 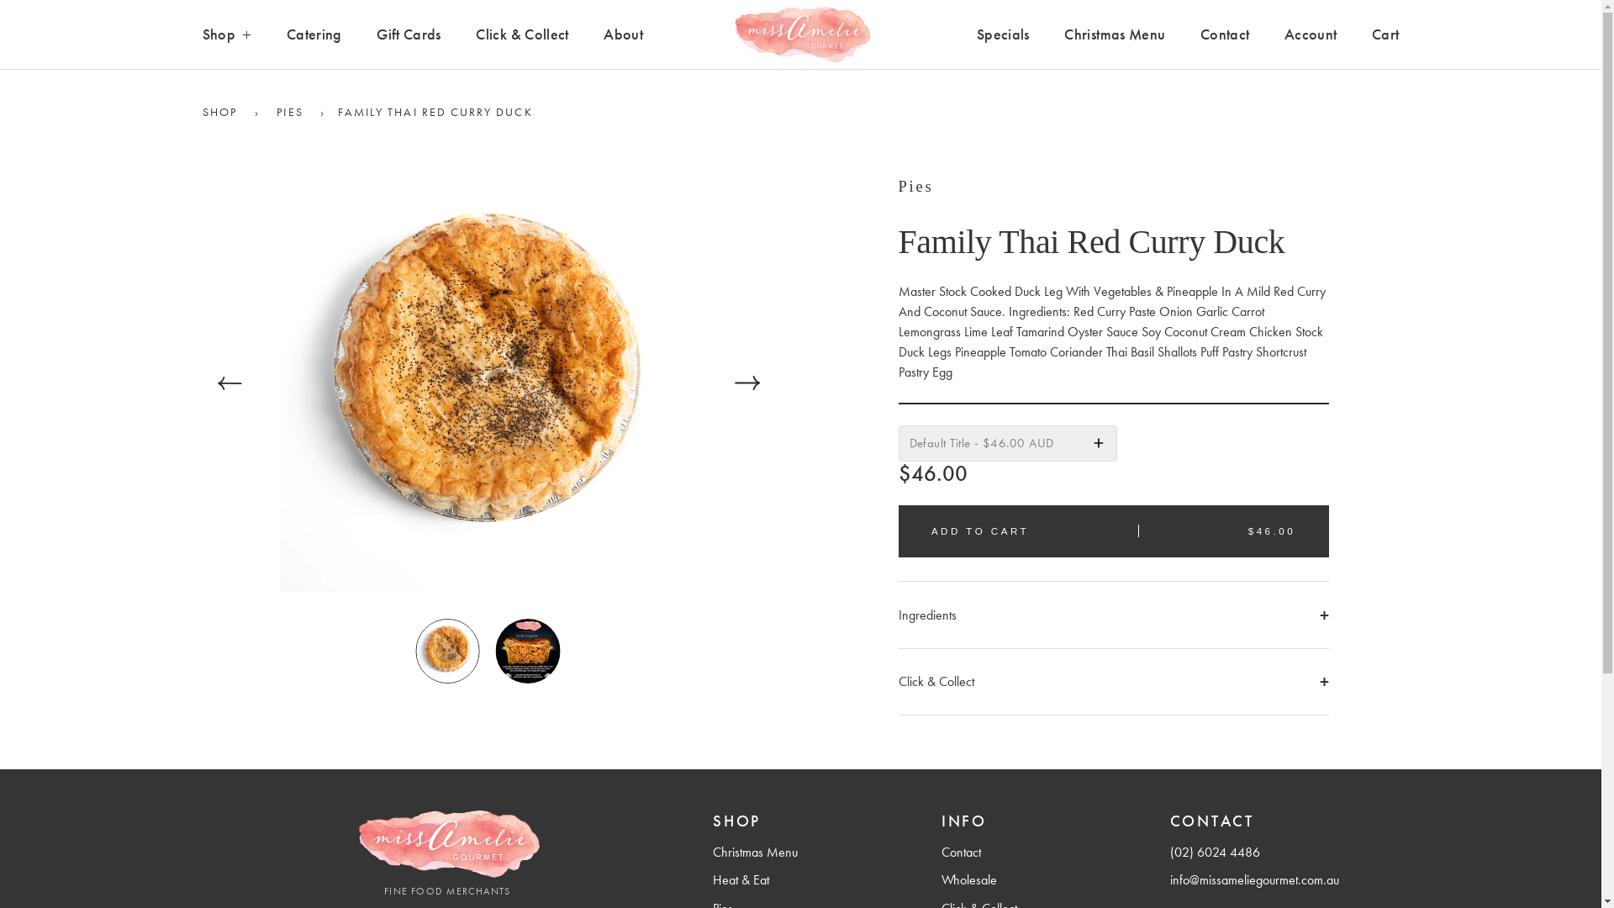 I want to click on ADD TO CART
$46.00, so click(x=1113, y=531).